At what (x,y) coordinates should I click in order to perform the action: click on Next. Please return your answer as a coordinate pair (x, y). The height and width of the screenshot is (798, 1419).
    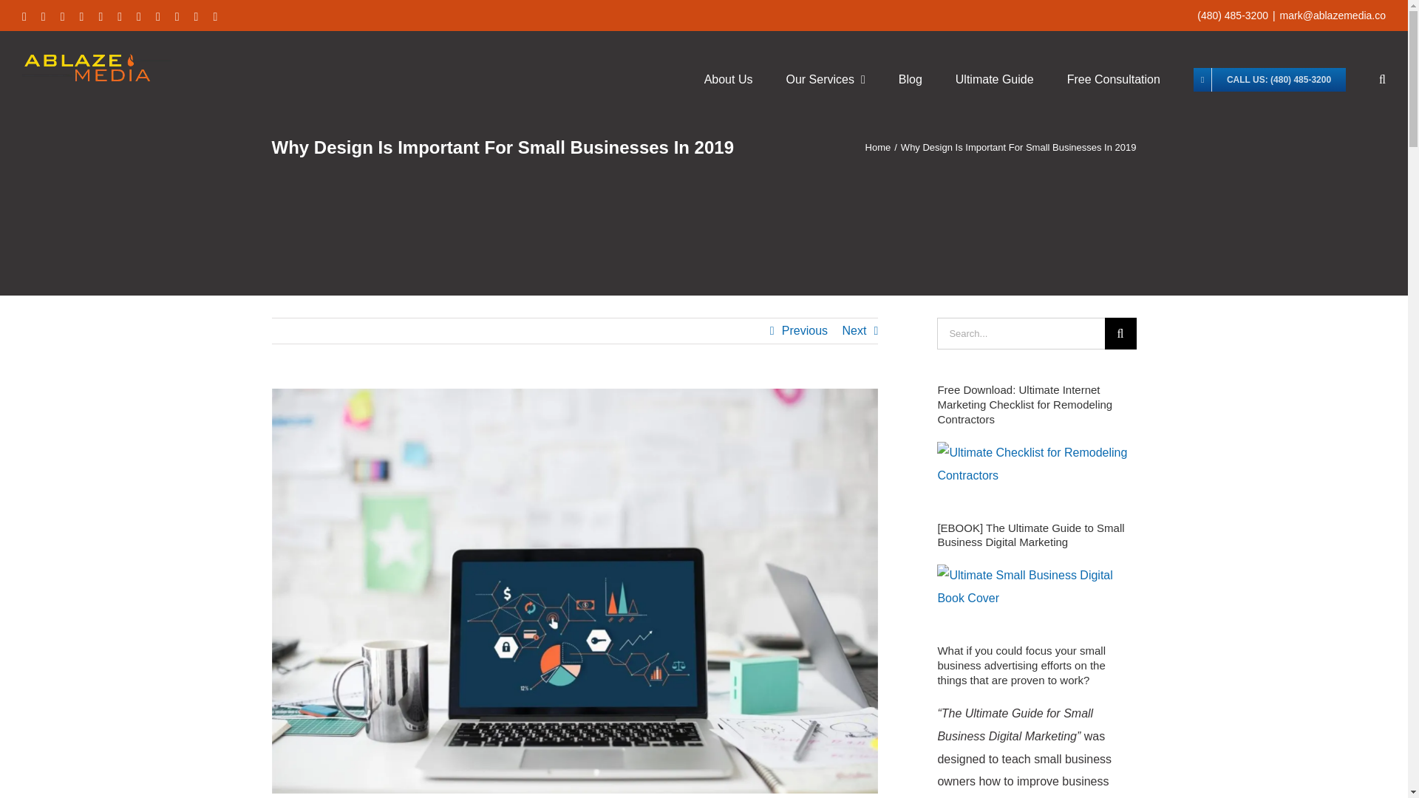
    Looking at the image, I should click on (853, 331).